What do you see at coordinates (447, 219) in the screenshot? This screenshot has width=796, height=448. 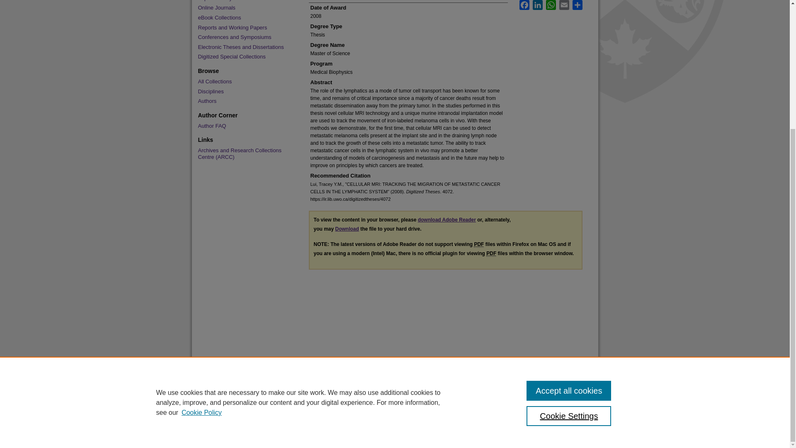 I see `Adobe - Adobe Reader download` at bounding box center [447, 219].